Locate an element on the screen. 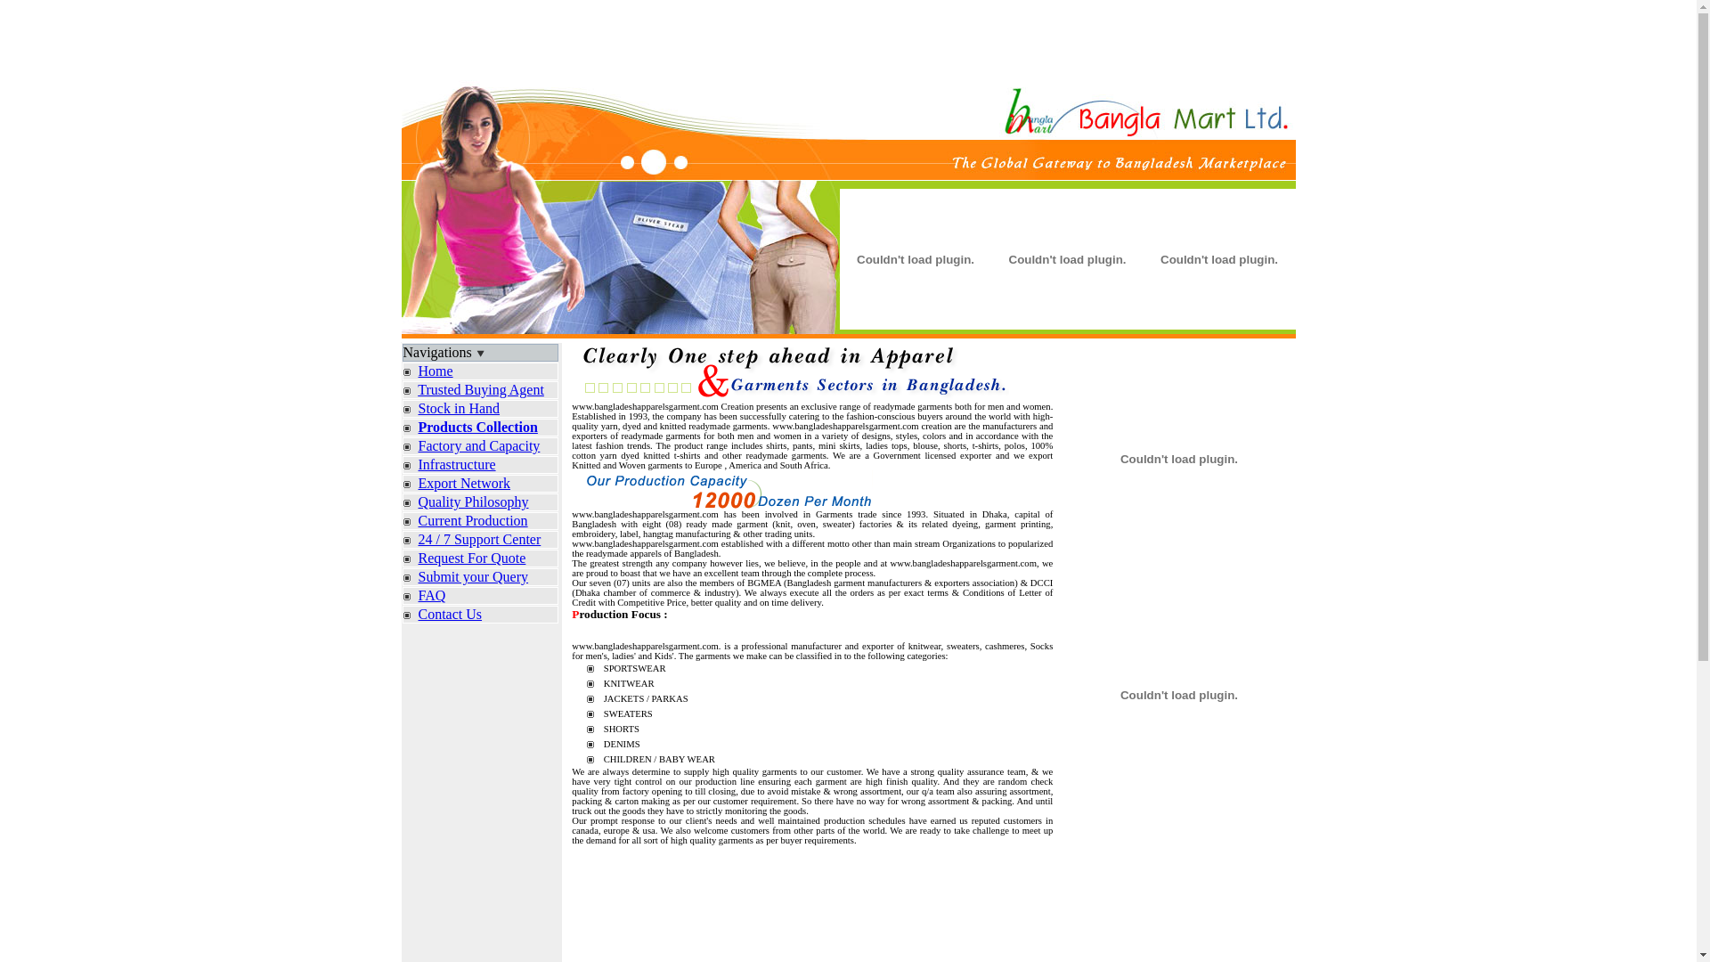 The height and width of the screenshot is (962, 1710). www.bangladeshapparelsgarment.com is located at coordinates (645, 515).